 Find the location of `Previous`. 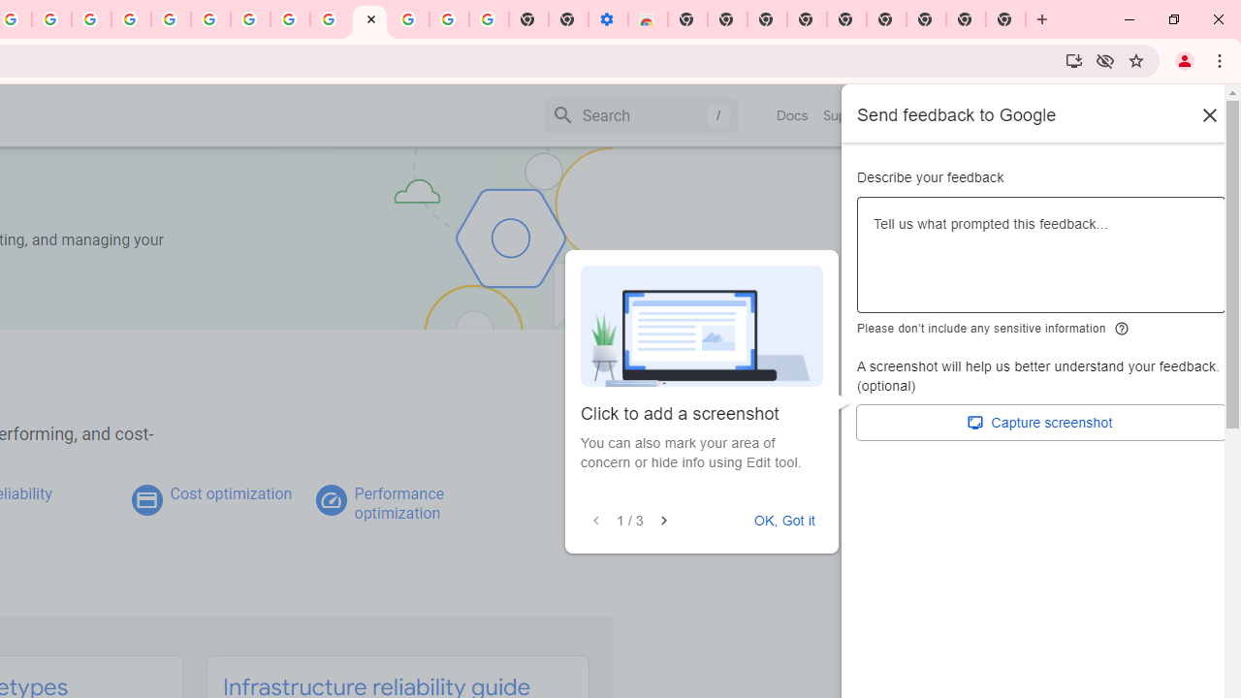

Previous is located at coordinates (595, 521).